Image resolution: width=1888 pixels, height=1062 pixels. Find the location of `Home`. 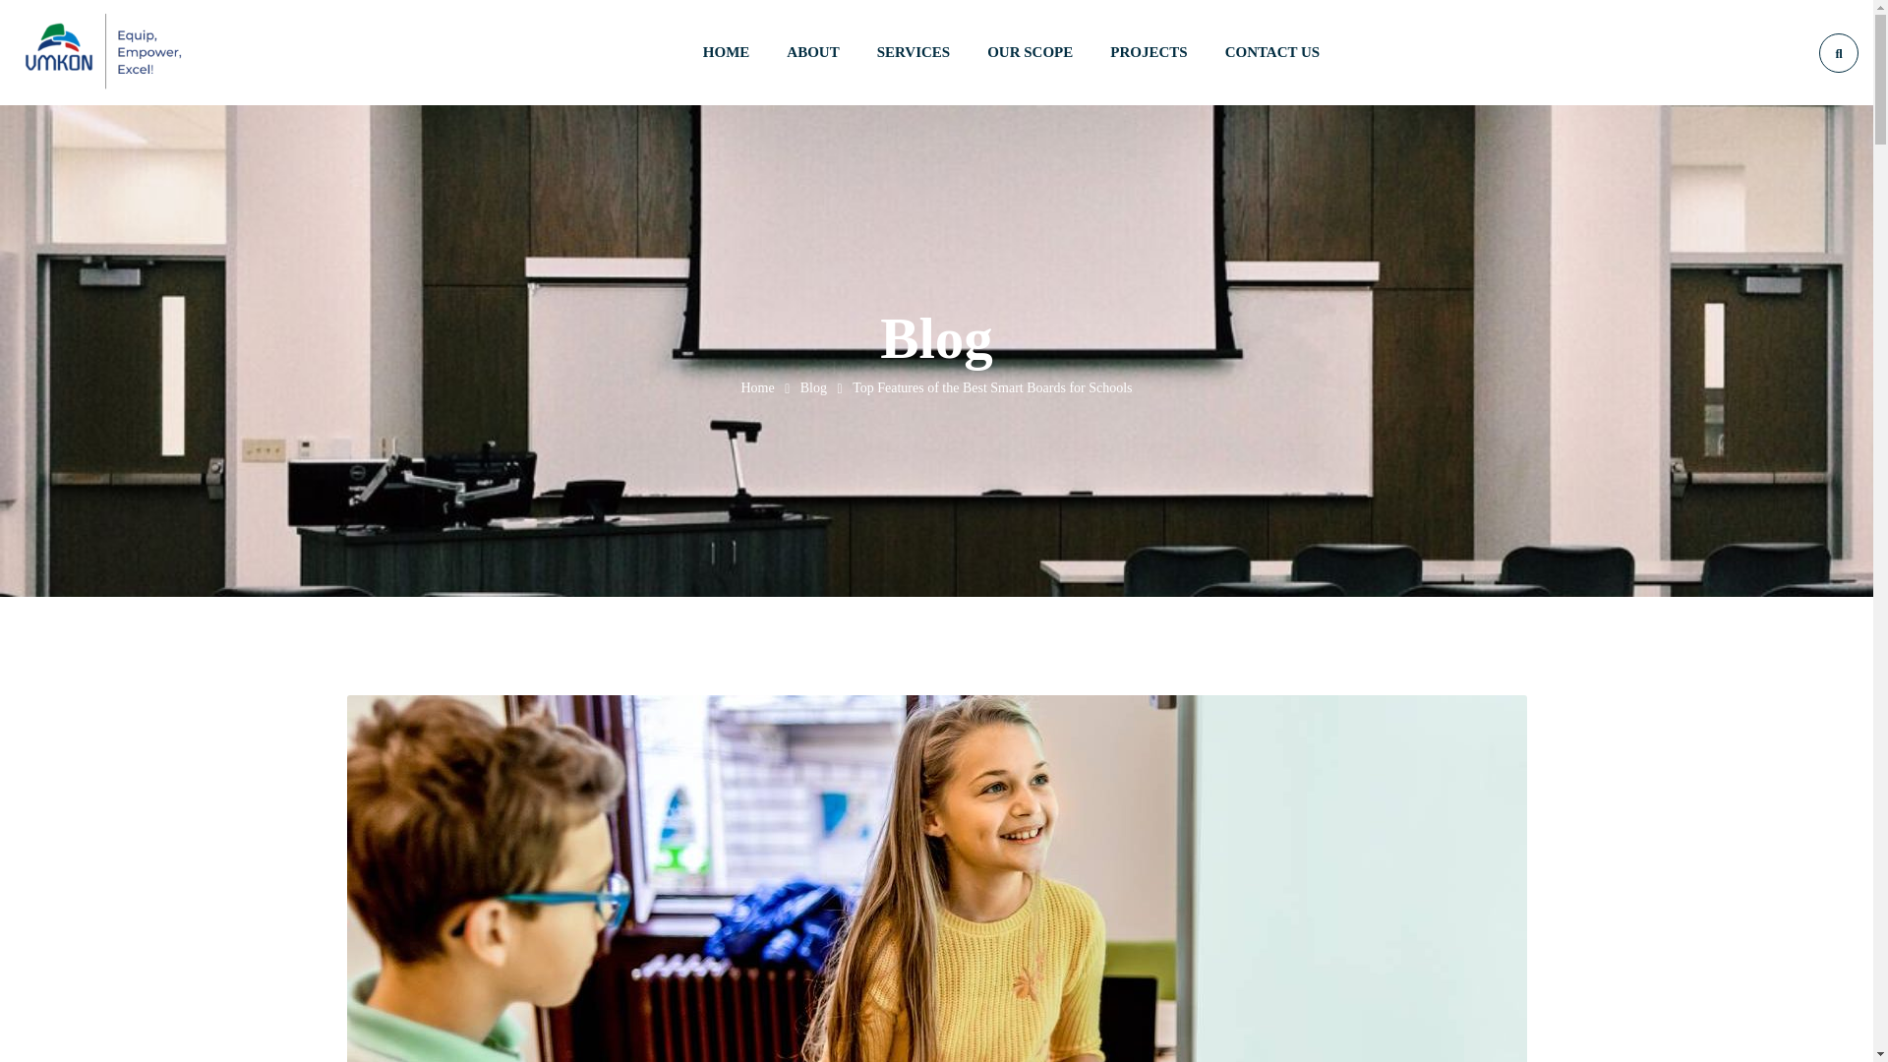

Home is located at coordinates (757, 387).